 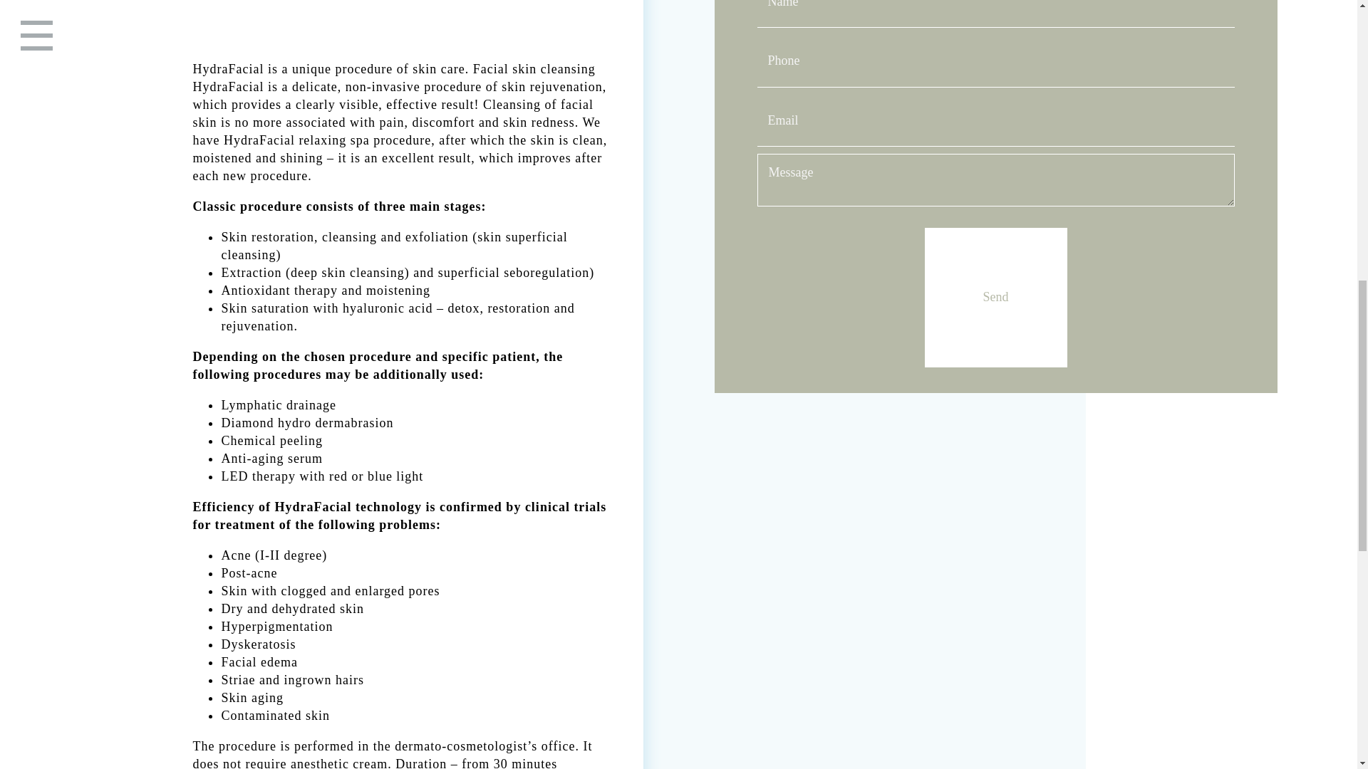 What do you see at coordinates (995, 298) in the screenshot?
I see `Send` at bounding box center [995, 298].